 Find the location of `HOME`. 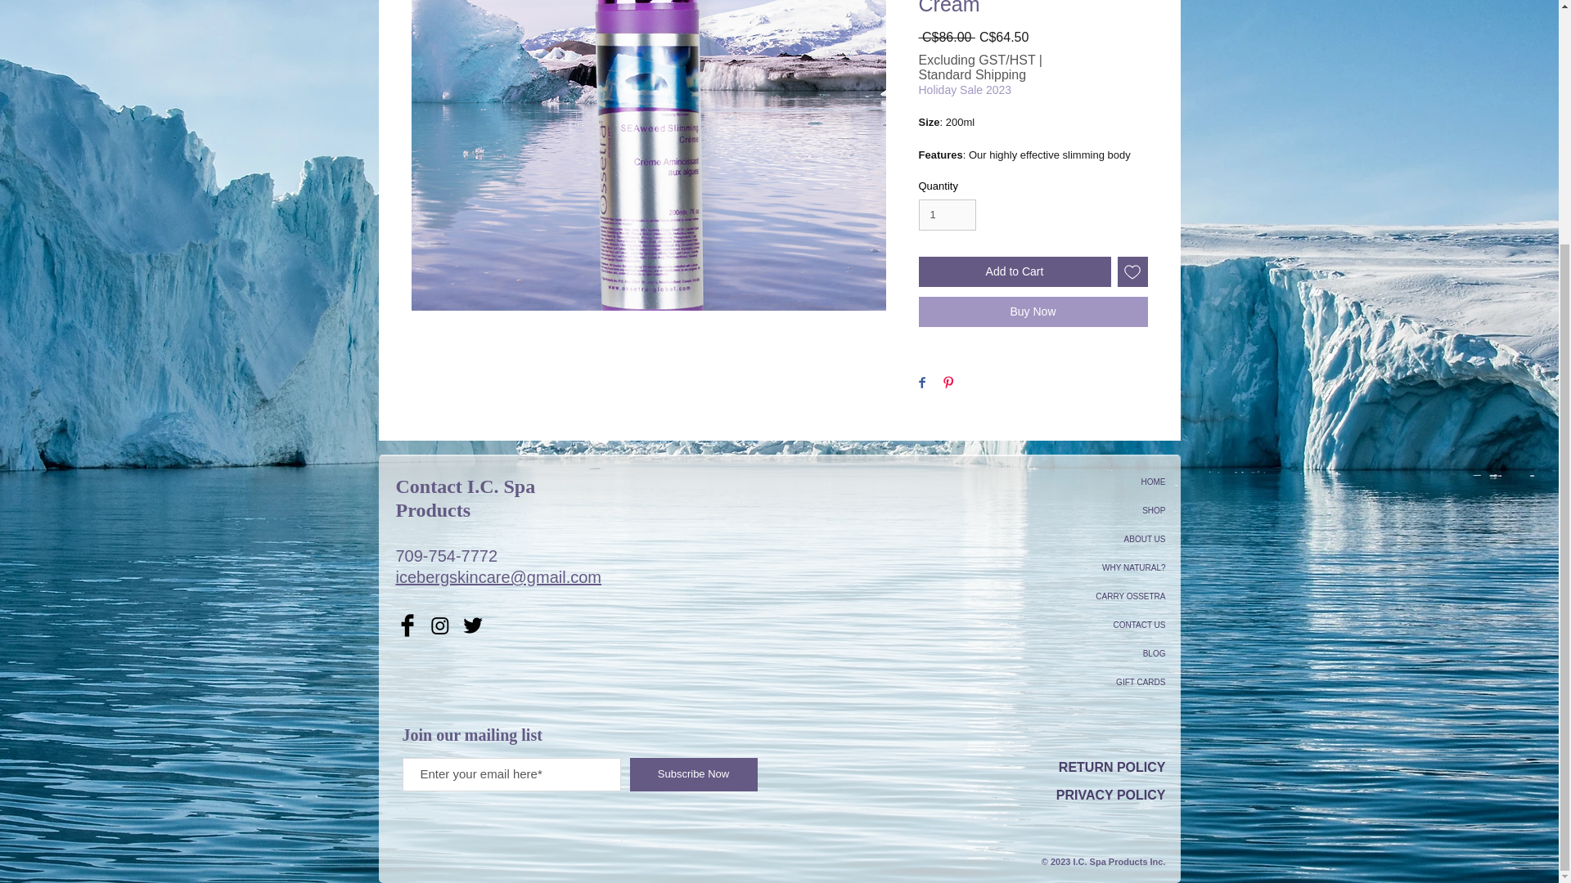

HOME is located at coordinates (1108, 482).